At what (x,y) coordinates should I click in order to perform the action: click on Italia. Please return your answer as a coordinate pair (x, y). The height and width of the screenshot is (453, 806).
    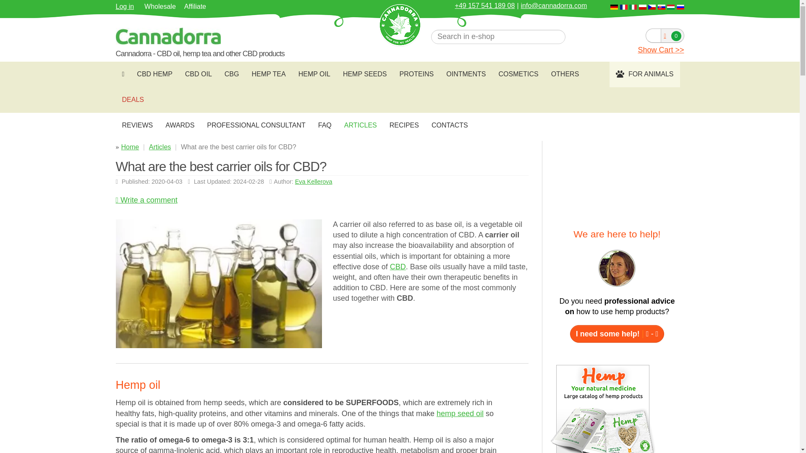
    Looking at the image, I should click on (633, 7).